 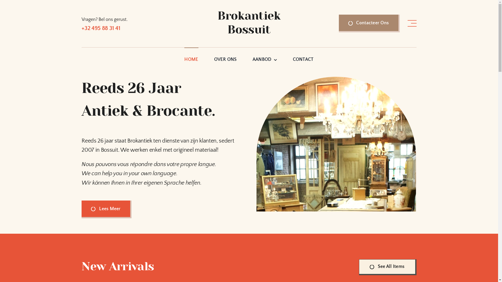 I want to click on Lees Meer, so click(x=107, y=209).